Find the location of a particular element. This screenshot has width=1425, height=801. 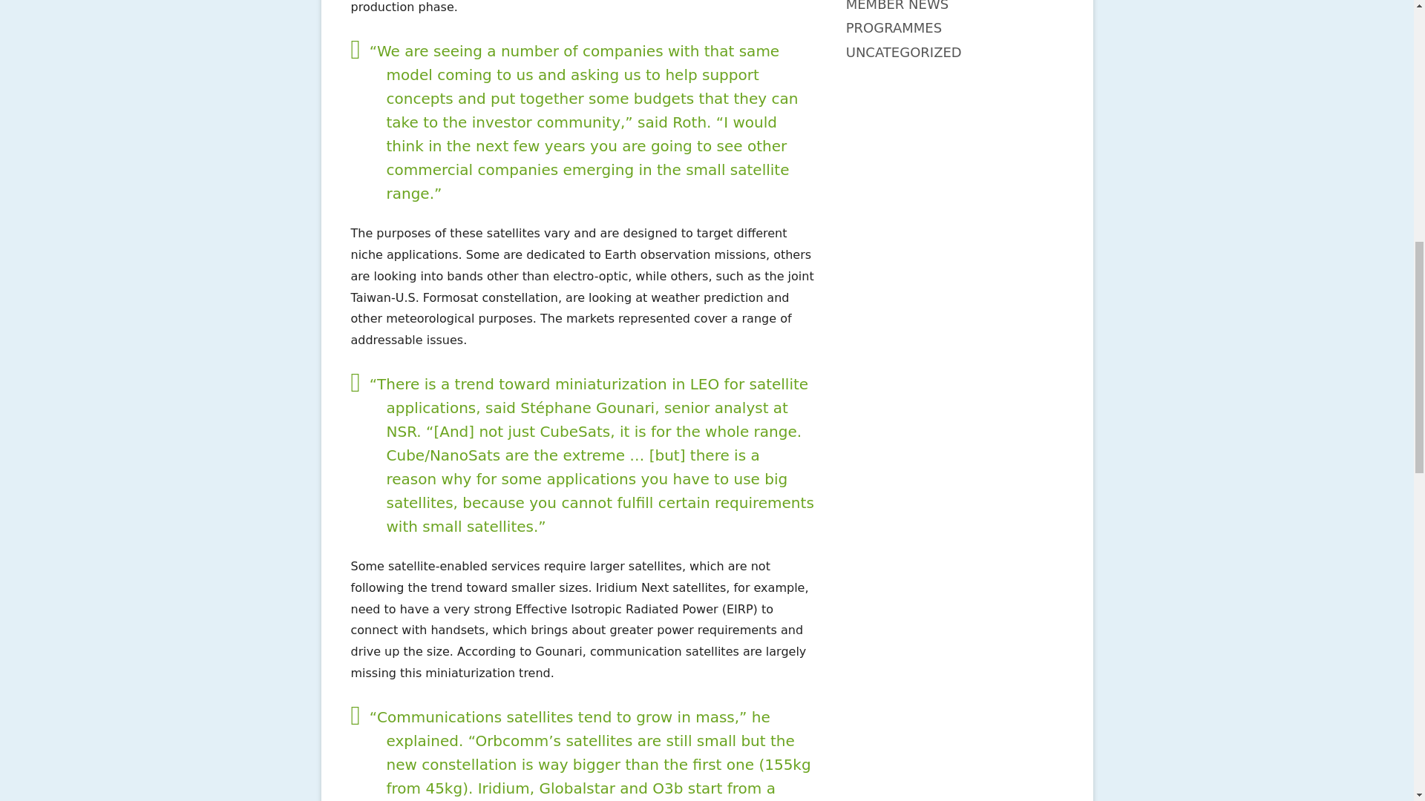

UNCATEGORIZED is located at coordinates (904, 52).